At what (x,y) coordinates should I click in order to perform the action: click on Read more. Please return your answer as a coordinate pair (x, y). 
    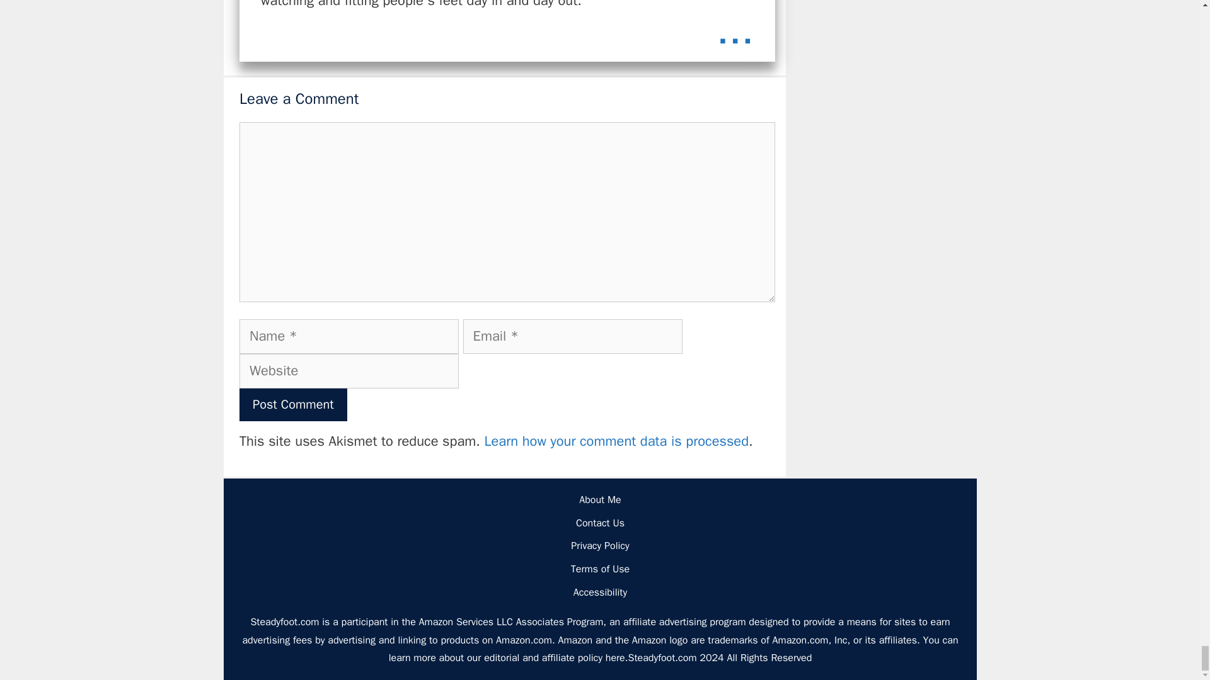
    Looking at the image, I should click on (735, 30).